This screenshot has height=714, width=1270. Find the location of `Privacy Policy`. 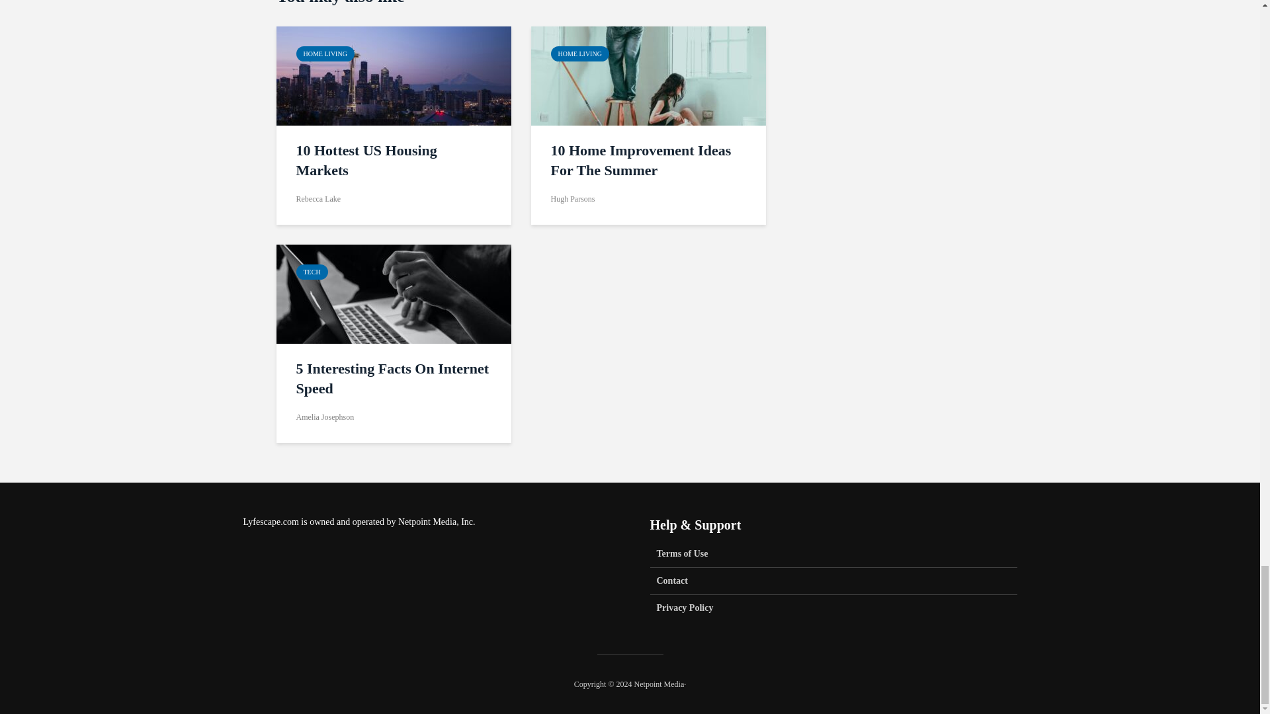

Privacy Policy is located at coordinates (833, 608).